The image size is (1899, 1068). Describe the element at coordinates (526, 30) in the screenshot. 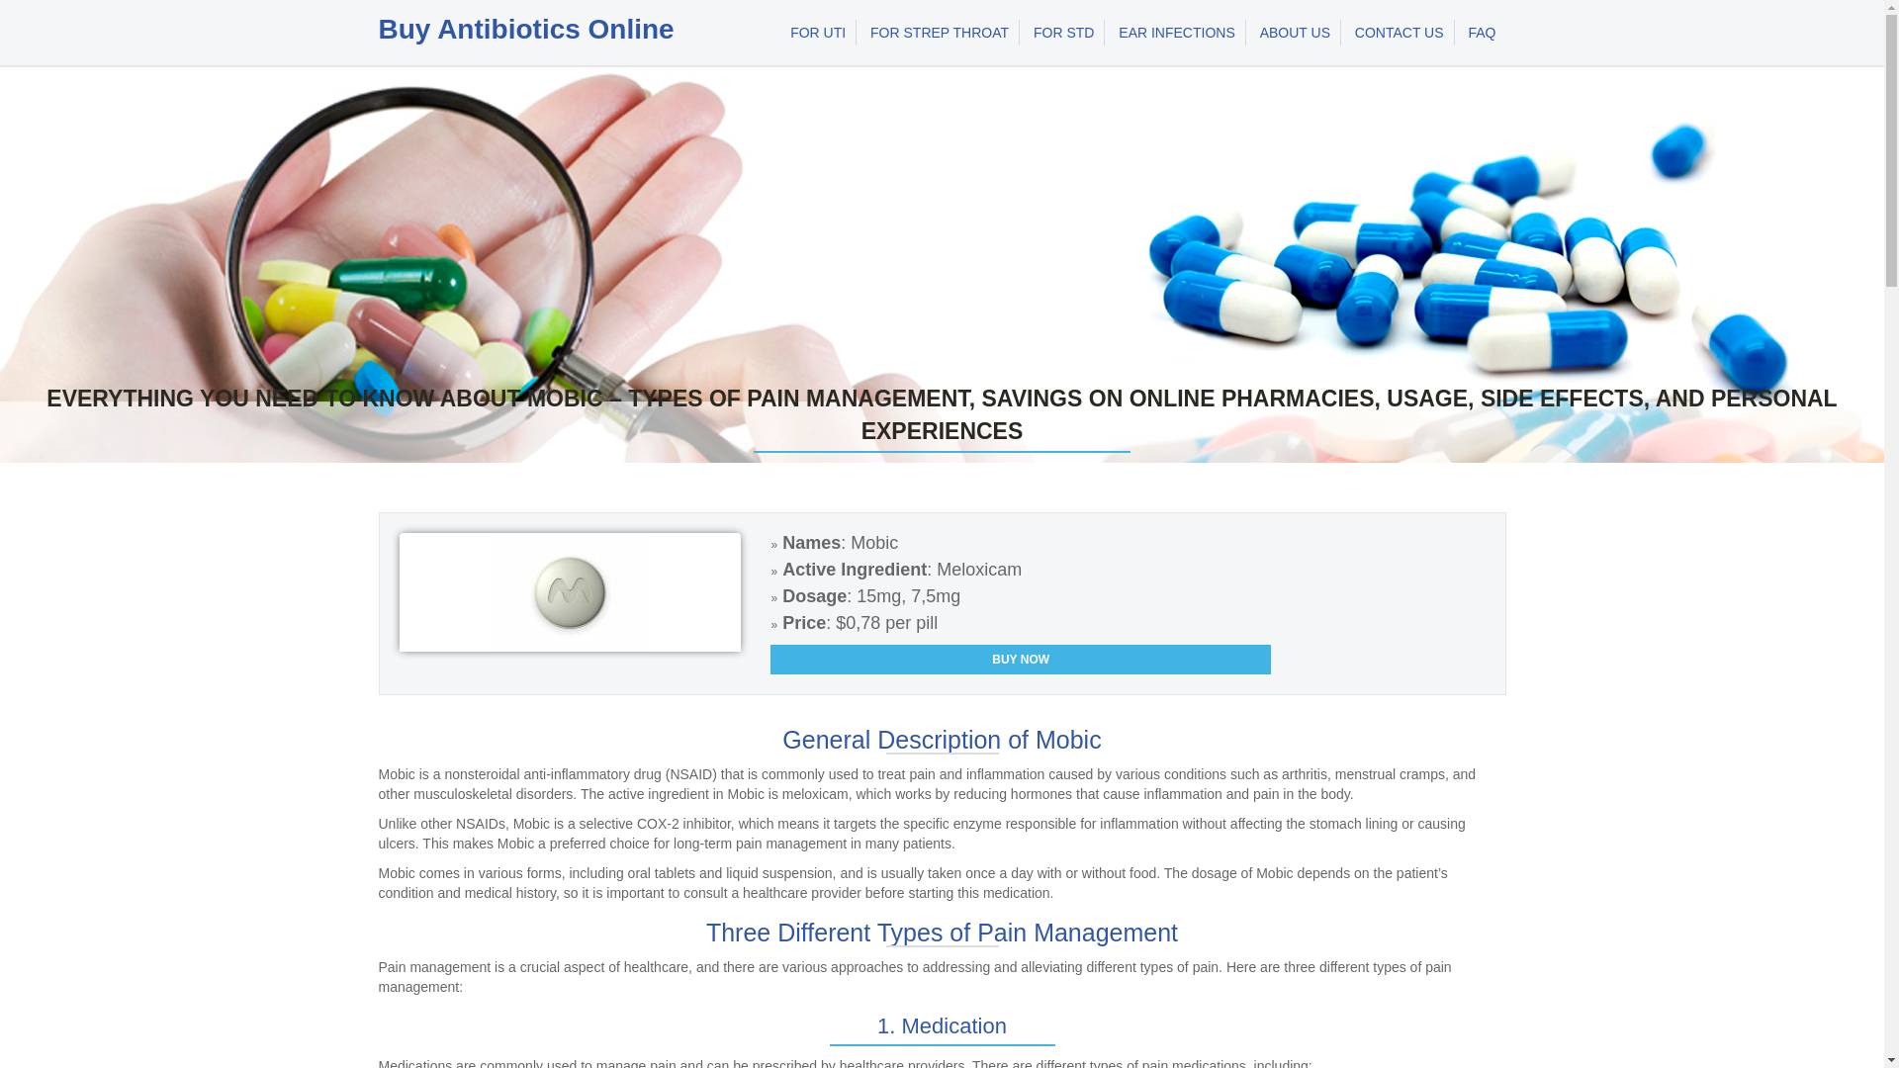

I see `Buy Antibiotics Online` at that location.